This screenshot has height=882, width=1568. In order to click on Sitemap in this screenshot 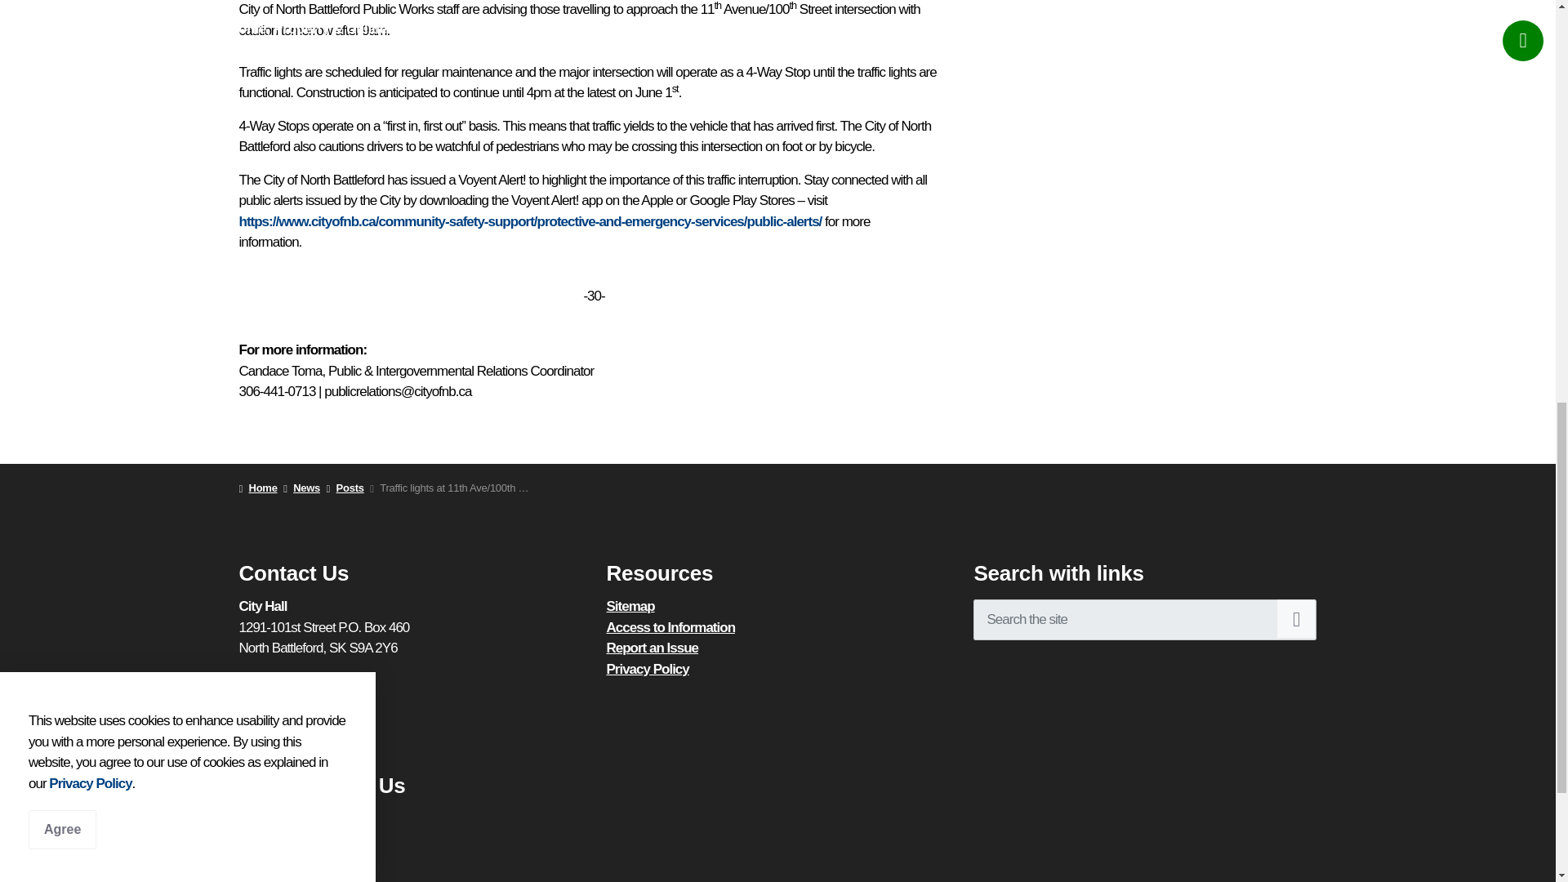, I will do `click(629, 606)`.